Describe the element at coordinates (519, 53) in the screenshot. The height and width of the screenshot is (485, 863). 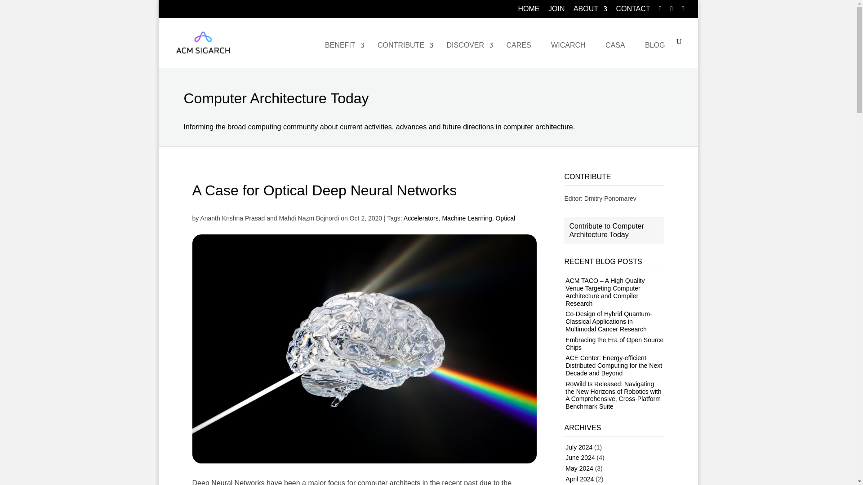
I see `CARES` at that location.